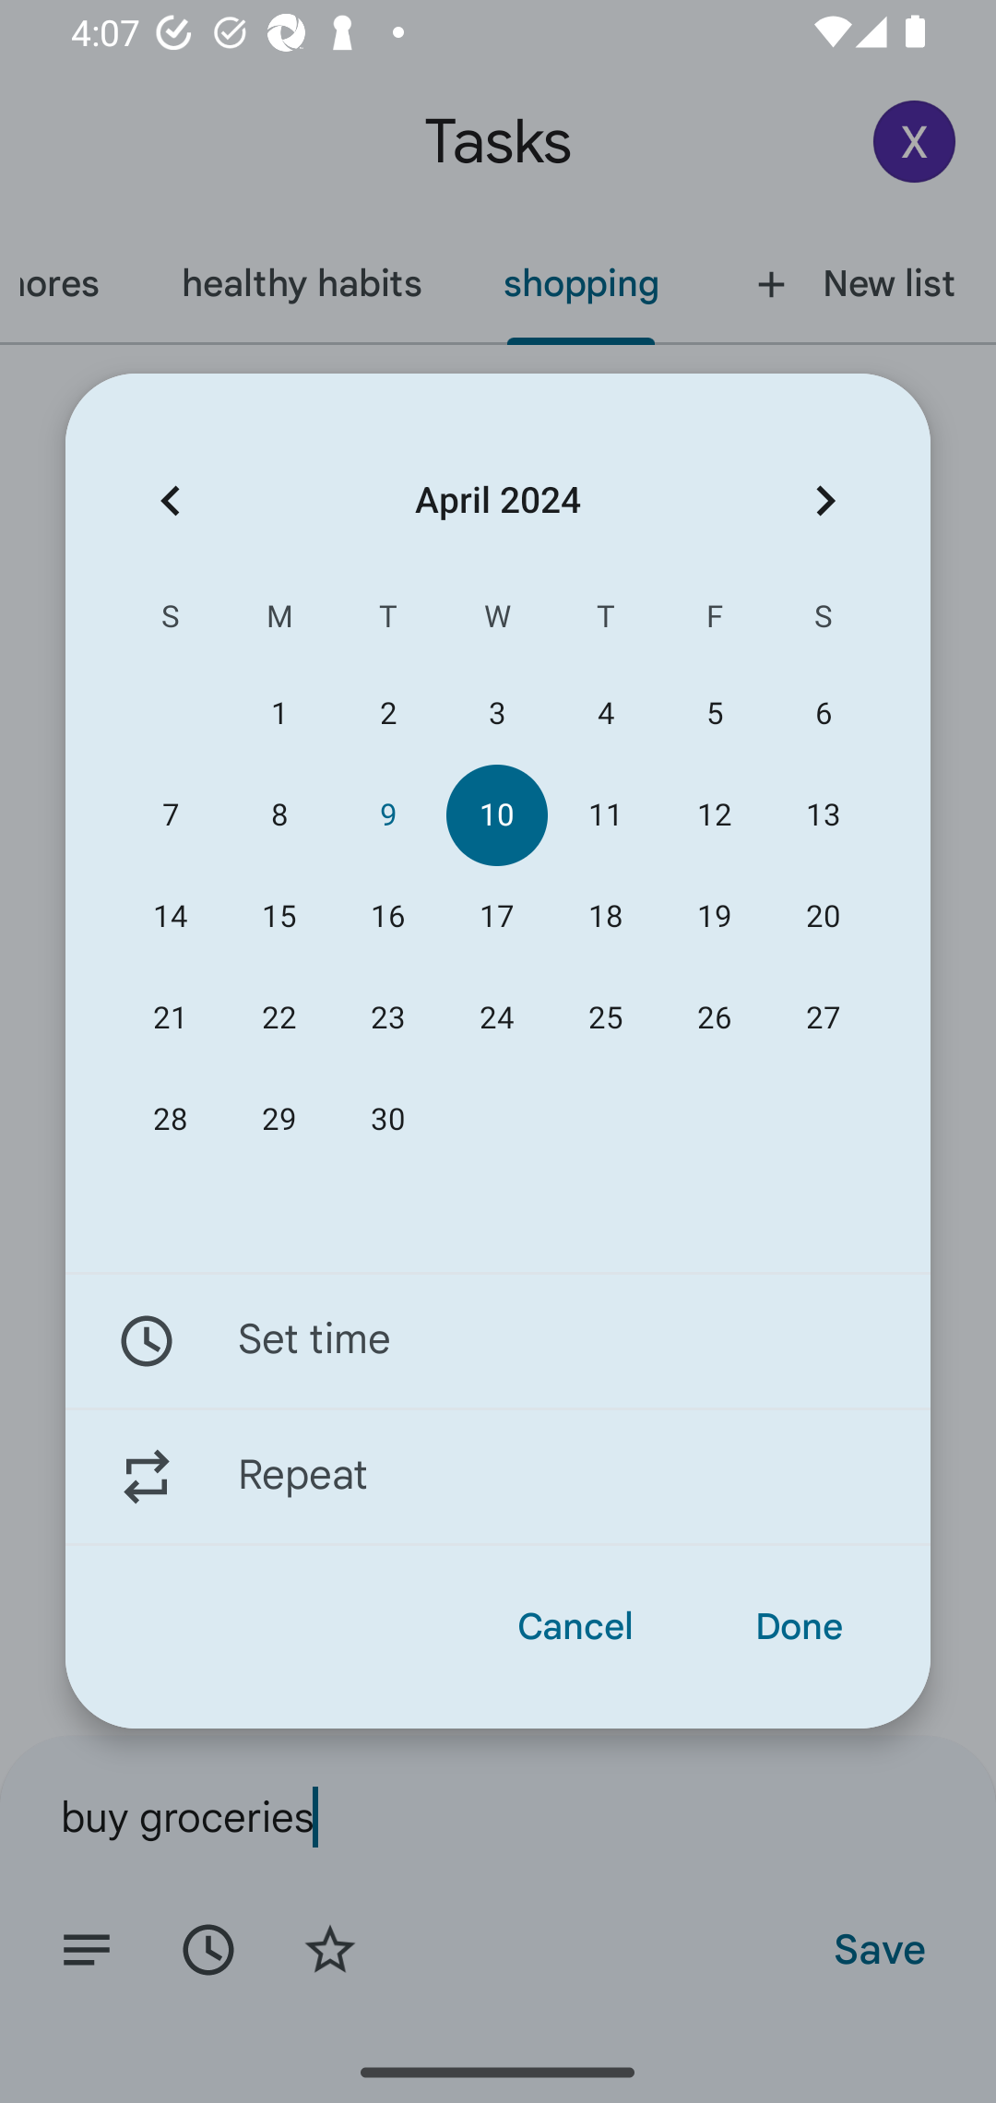 This screenshot has width=996, height=2103. Describe the element at coordinates (279, 815) in the screenshot. I see `8 08 April 2024` at that location.